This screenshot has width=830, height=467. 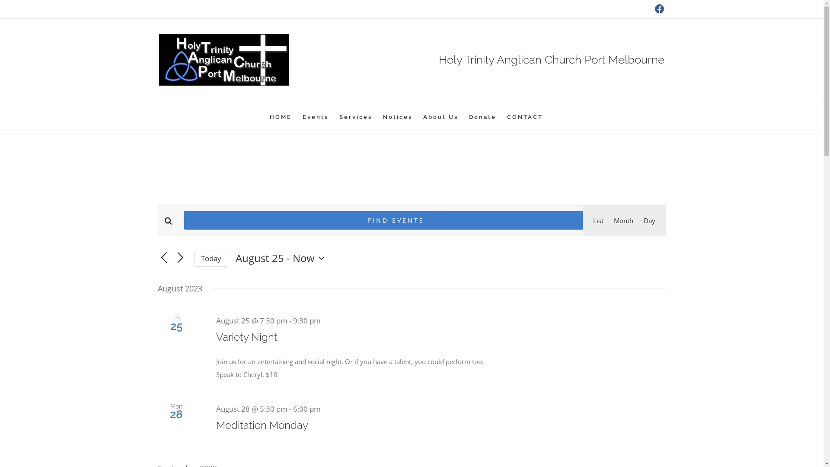 I want to click on Events, so click(x=316, y=117).